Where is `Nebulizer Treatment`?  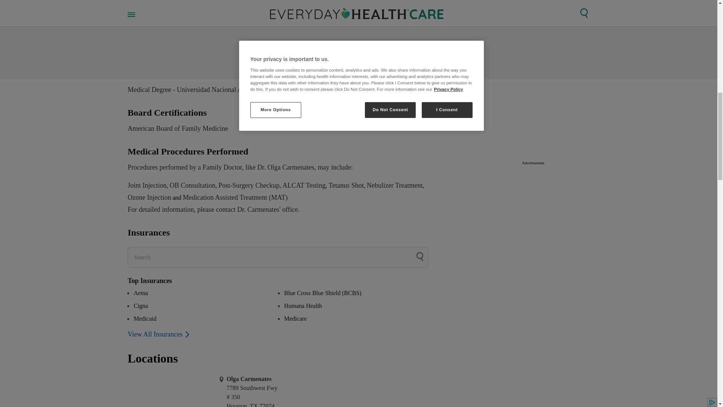
Nebulizer Treatment is located at coordinates (394, 185).